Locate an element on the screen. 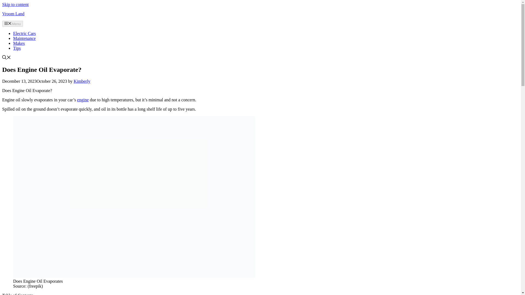 This screenshot has width=525, height=295. Vroom Land is located at coordinates (13, 14).